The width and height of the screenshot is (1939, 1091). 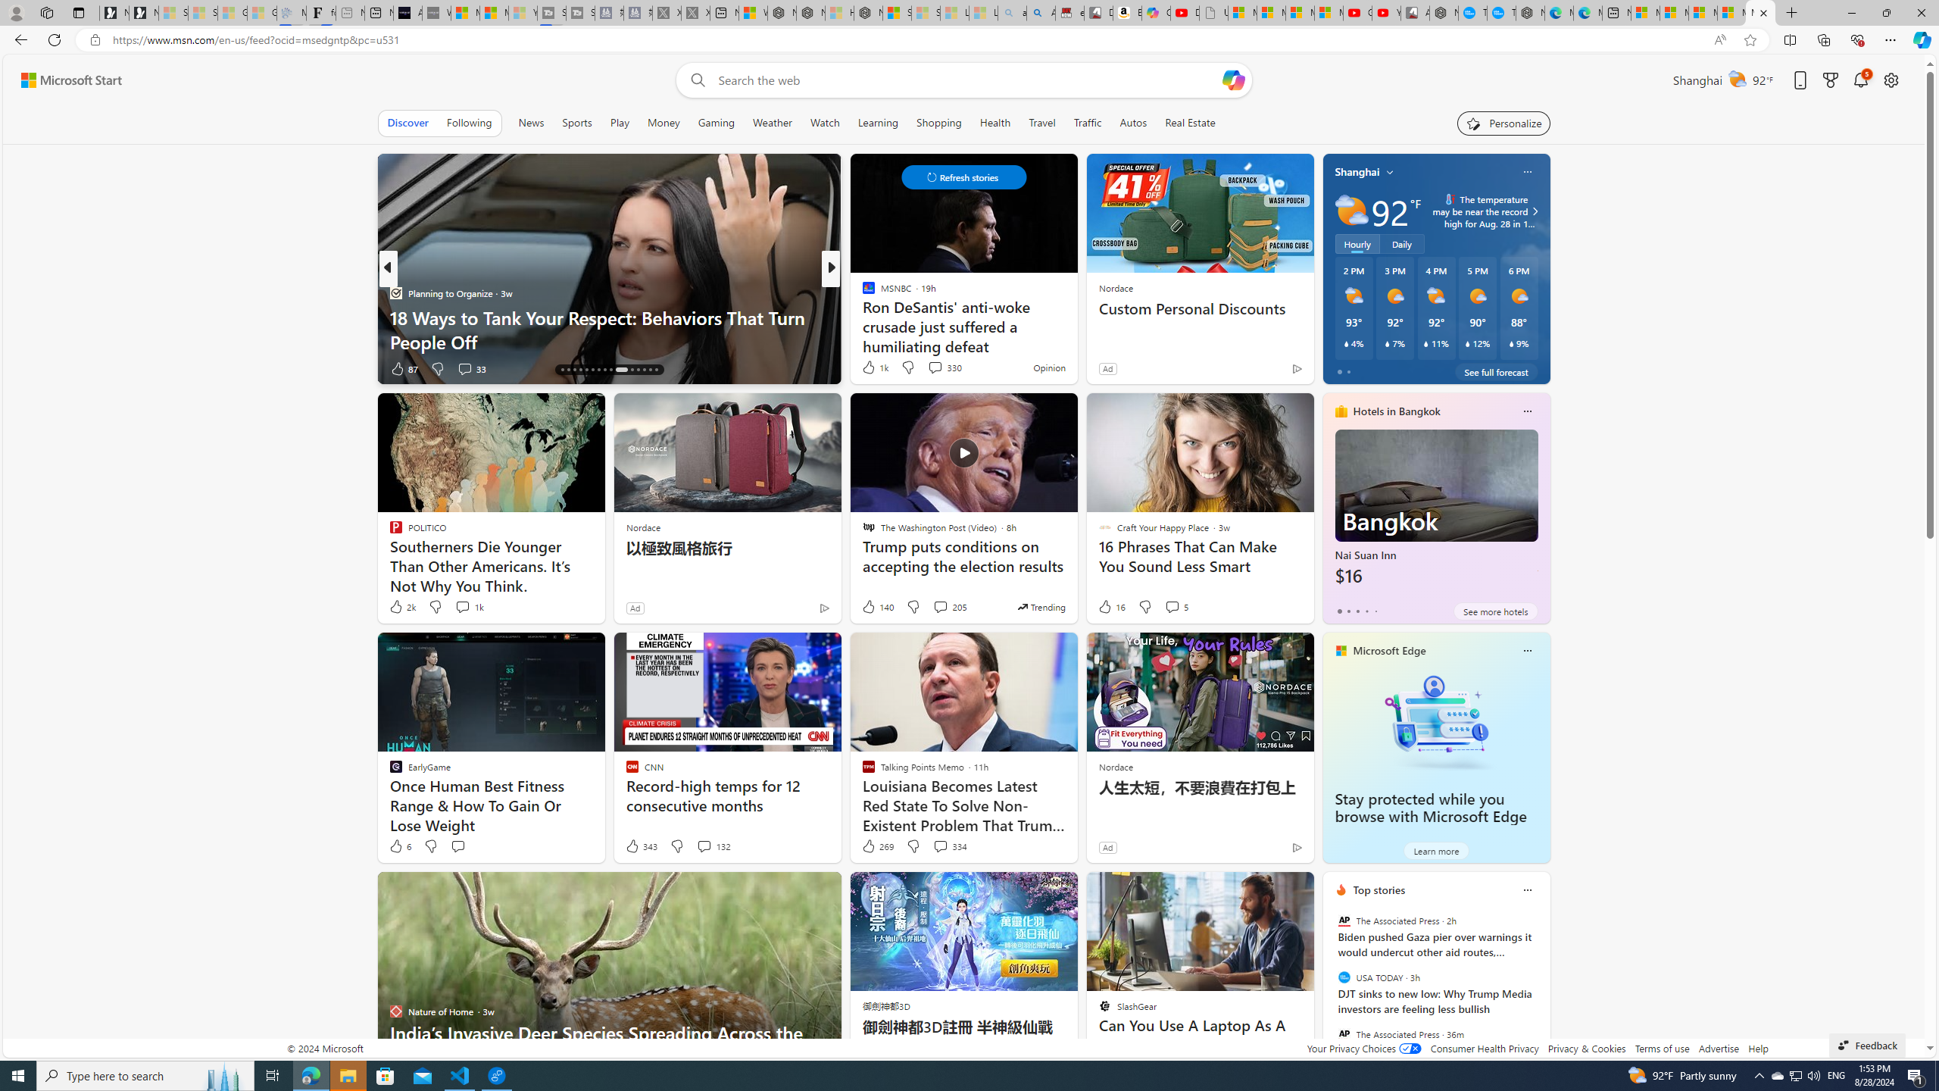 I want to click on Open Copilot, so click(x=1234, y=80).